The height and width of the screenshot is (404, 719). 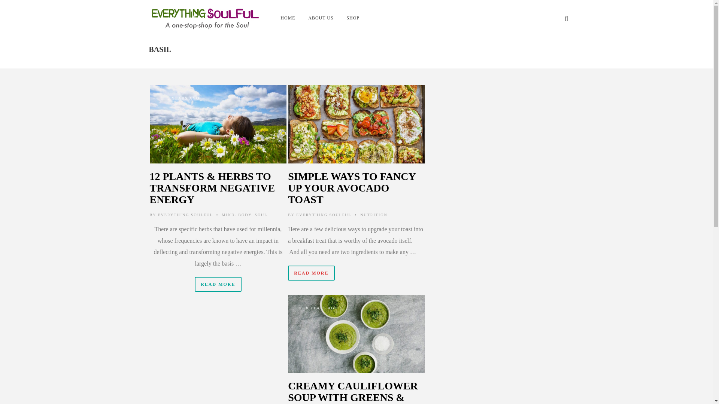 I want to click on SIMPLE WAYS TO FANCY UP YOUR AVOCADO TOAST, so click(x=352, y=188).